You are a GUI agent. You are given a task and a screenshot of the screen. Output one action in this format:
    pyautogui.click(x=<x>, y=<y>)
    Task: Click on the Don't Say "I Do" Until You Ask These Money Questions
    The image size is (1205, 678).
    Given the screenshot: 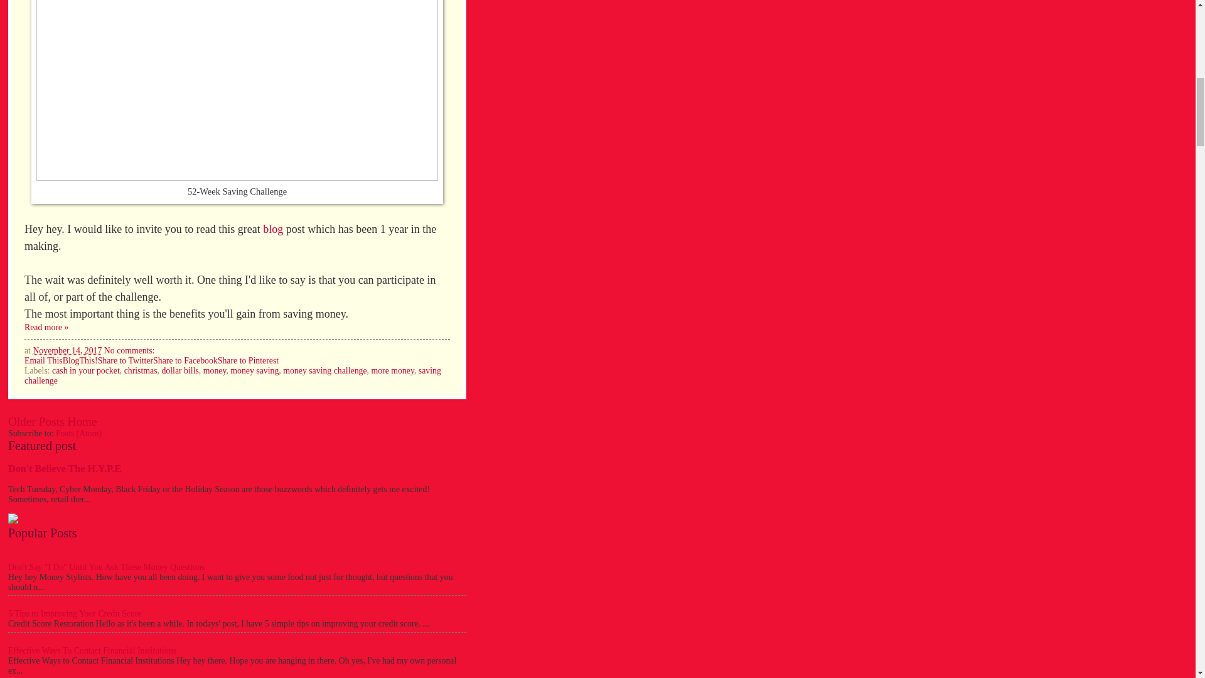 What is the action you would take?
    pyautogui.click(x=107, y=568)
    